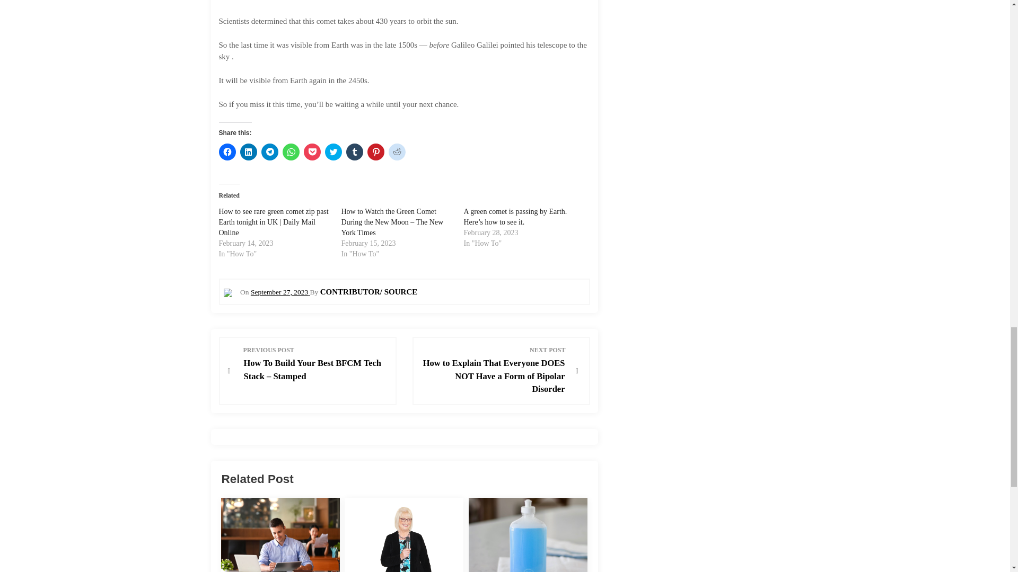 This screenshot has width=1018, height=572. I want to click on Click to share on Reddit, so click(397, 152).